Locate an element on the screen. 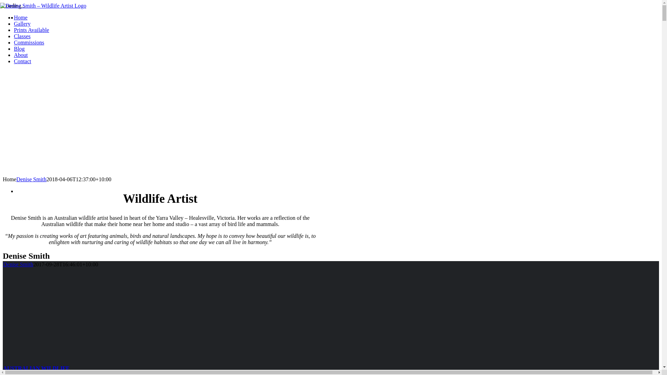 This screenshot has width=667, height=375. Denise Smith is located at coordinates (31, 179).